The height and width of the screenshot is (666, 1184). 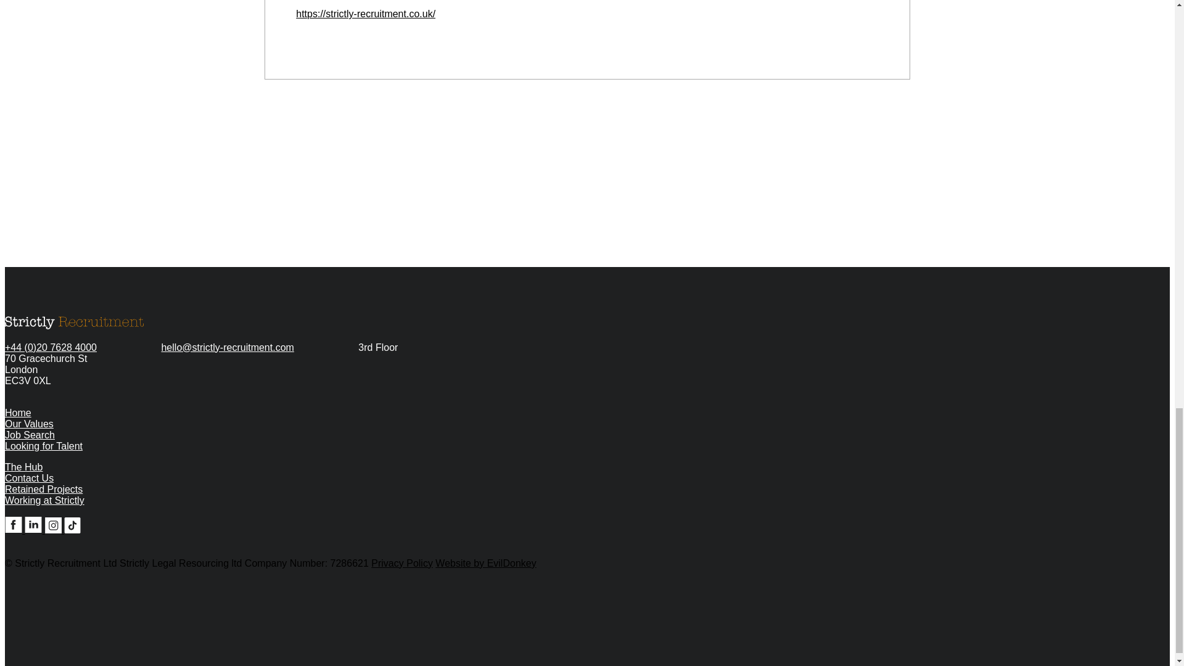 I want to click on The Hub, so click(x=28, y=478).